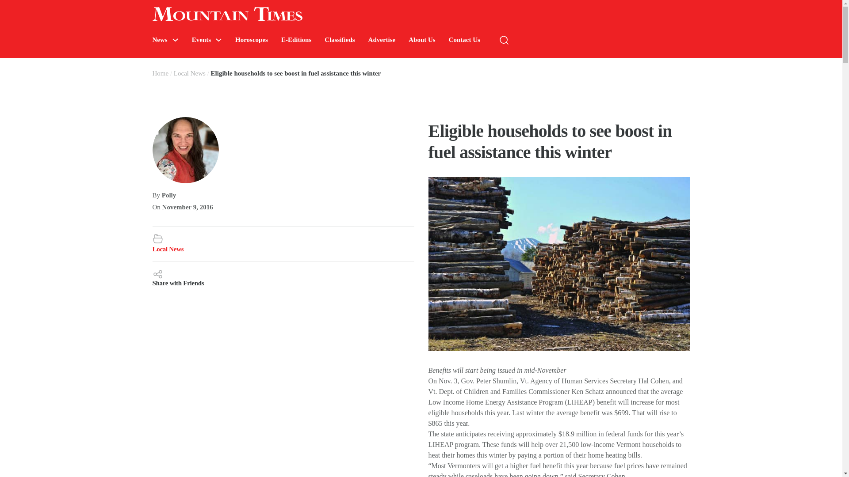  What do you see at coordinates (160, 73) in the screenshot?
I see `Home` at bounding box center [160, 73].